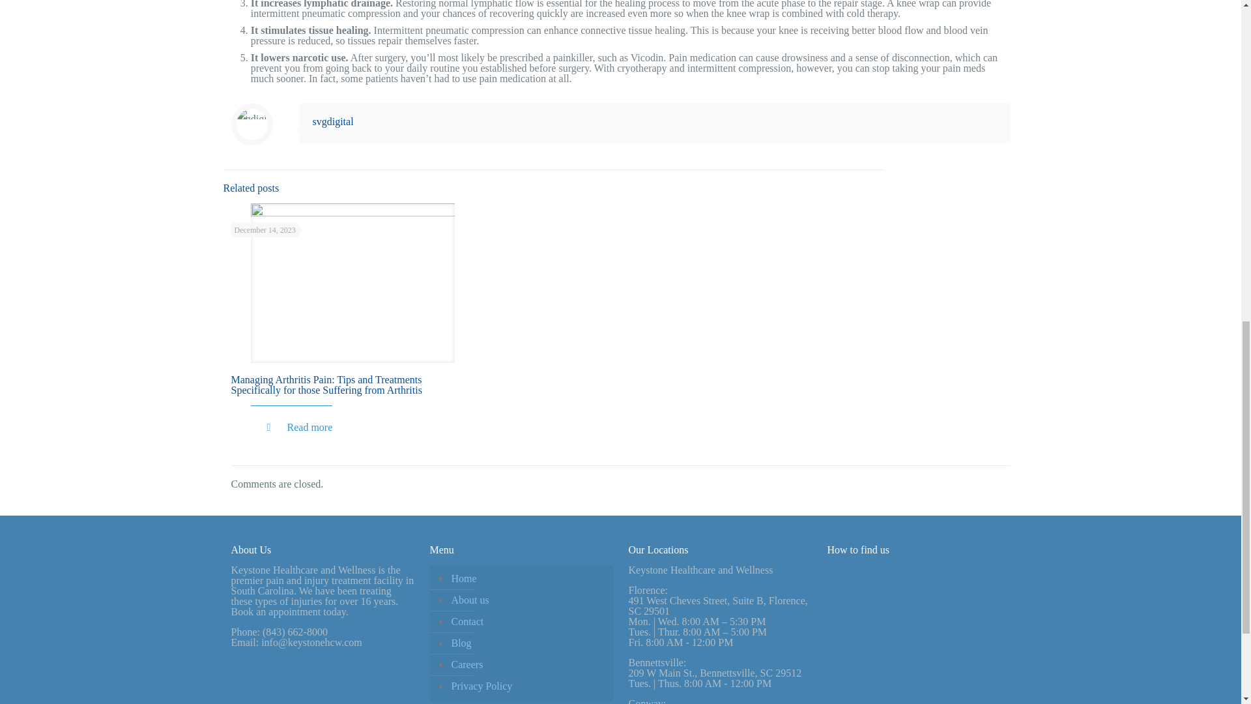 This screenshot has height=704, width=1251. I want to click on Read more, so click(297, 428).